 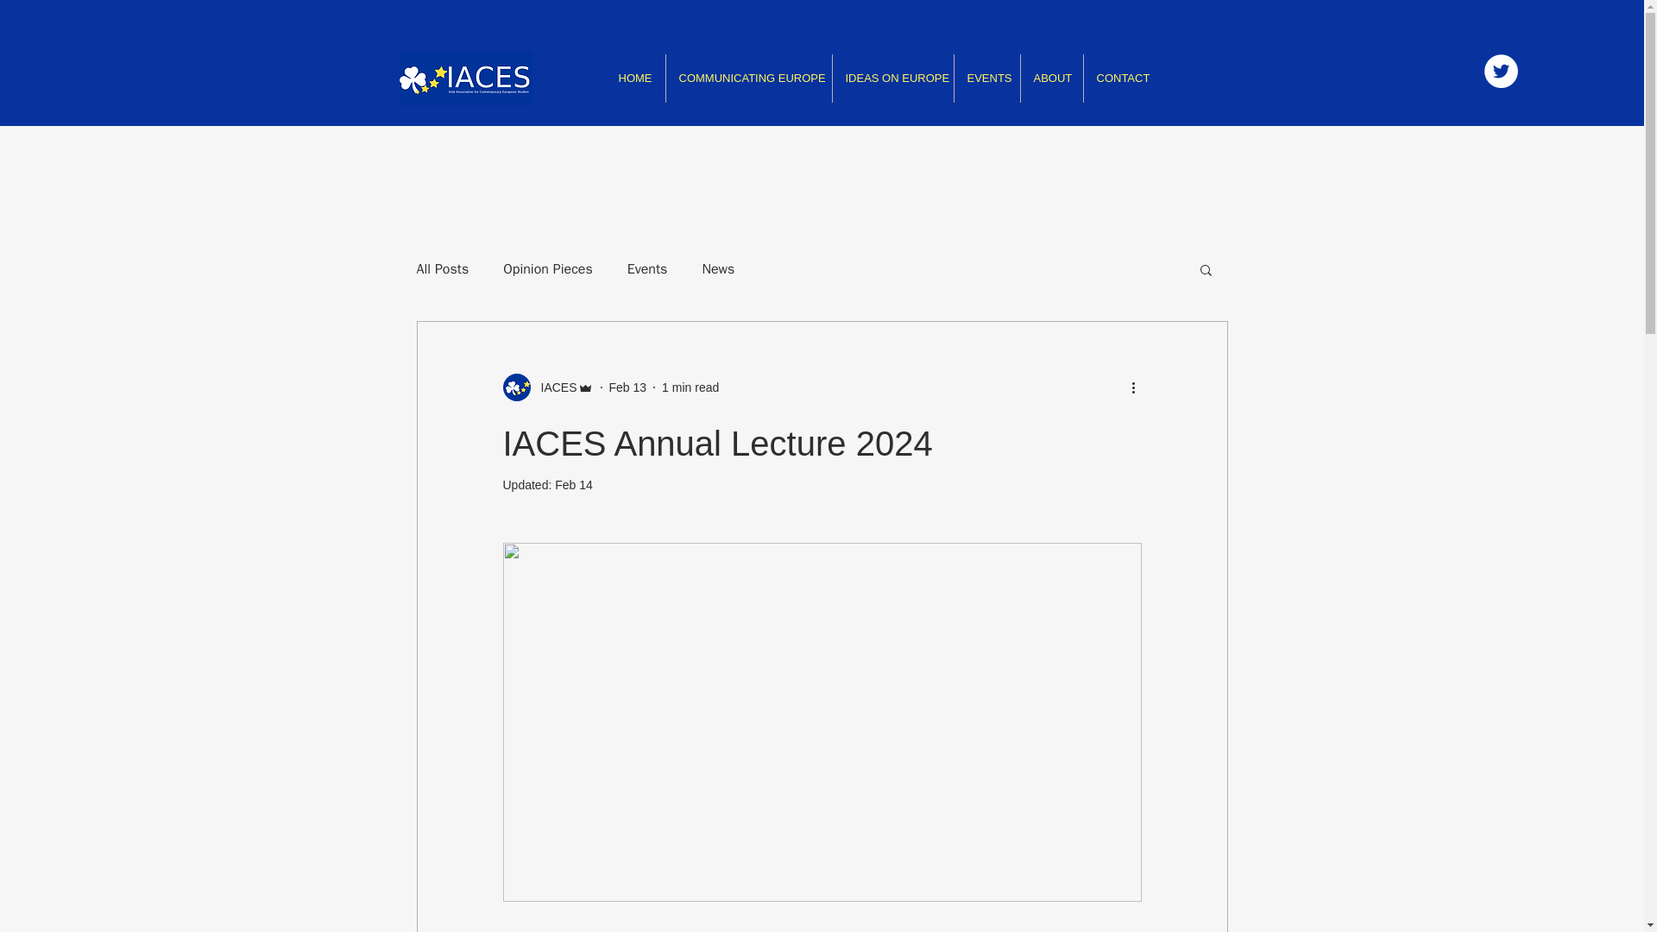 What do you see at coordinates (628, 386) in the screenshot?
I see `Feb 13` at bounding box center [628, 386].